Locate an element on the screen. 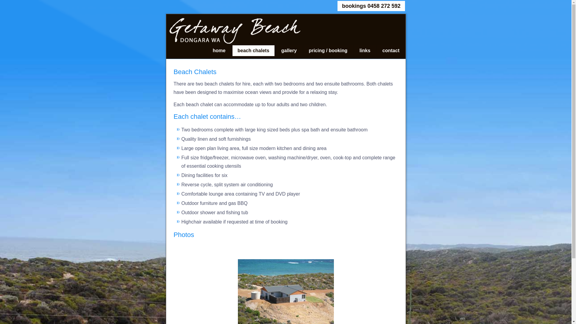  0458 272 592 is located at coordinates (384, 6).